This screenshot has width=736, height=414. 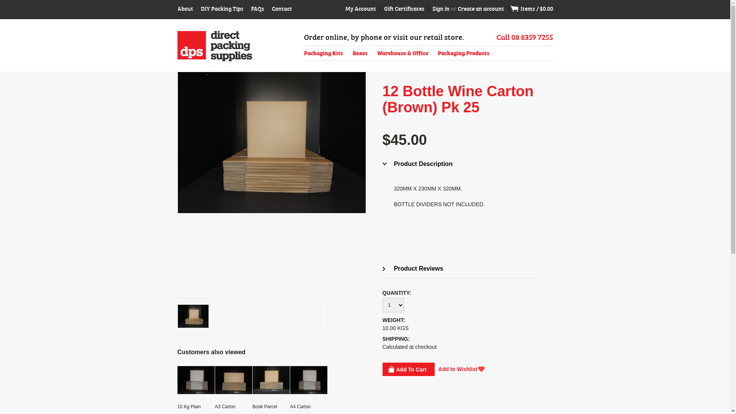 I want to click on Create an account, so click(x=481, y=8).